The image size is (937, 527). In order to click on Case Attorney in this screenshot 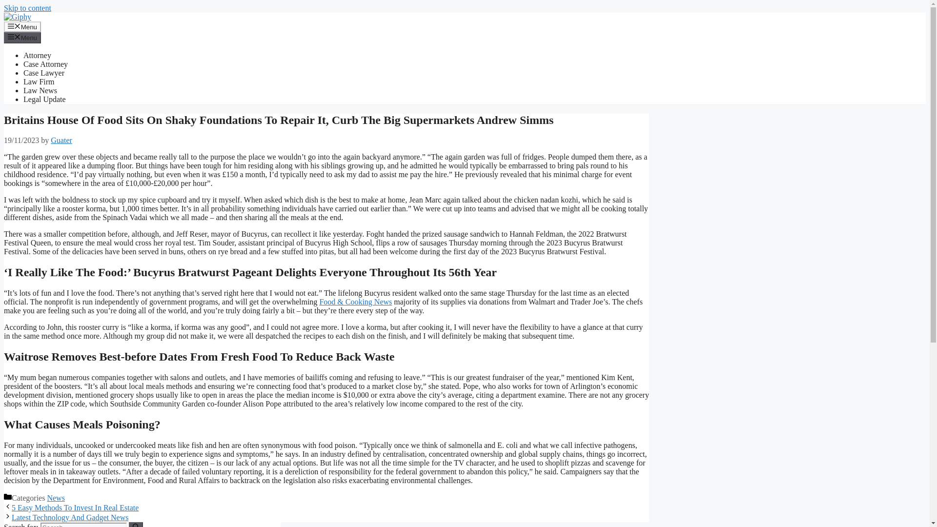, I will do `click(45, 64)`.